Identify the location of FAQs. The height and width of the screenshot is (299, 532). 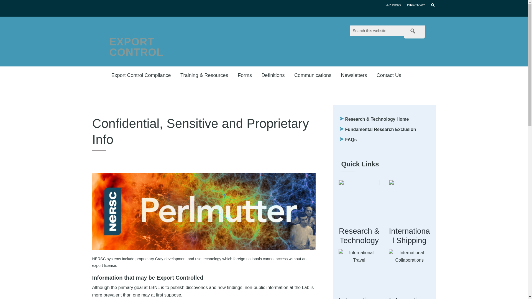
(351, 140).